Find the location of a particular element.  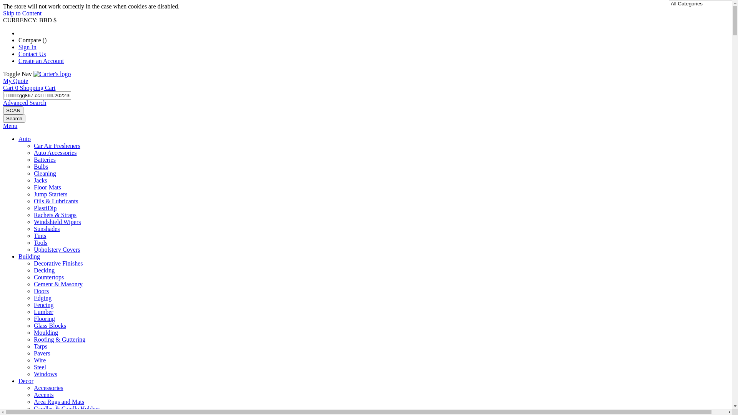

Decking is located at coordinates (44, 271).